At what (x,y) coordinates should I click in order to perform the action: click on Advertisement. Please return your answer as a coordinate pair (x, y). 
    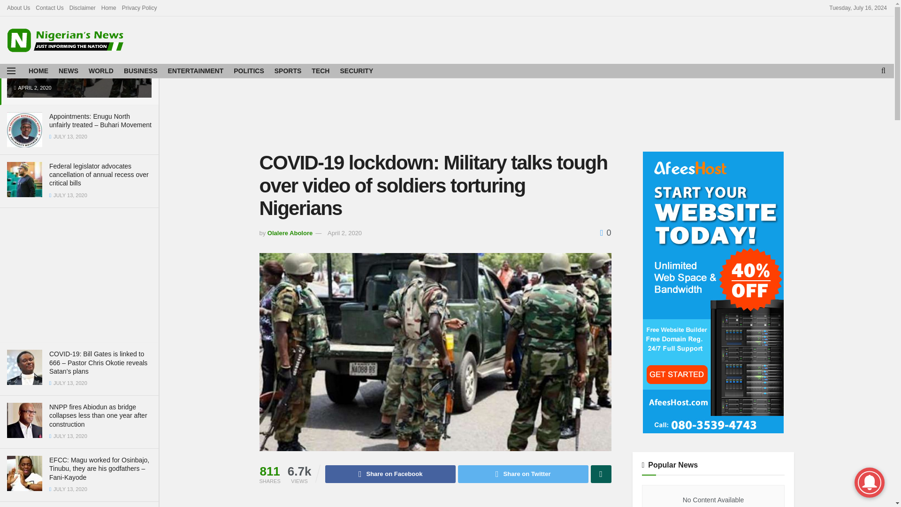
    Looking at the image, I should click on (527, 114).